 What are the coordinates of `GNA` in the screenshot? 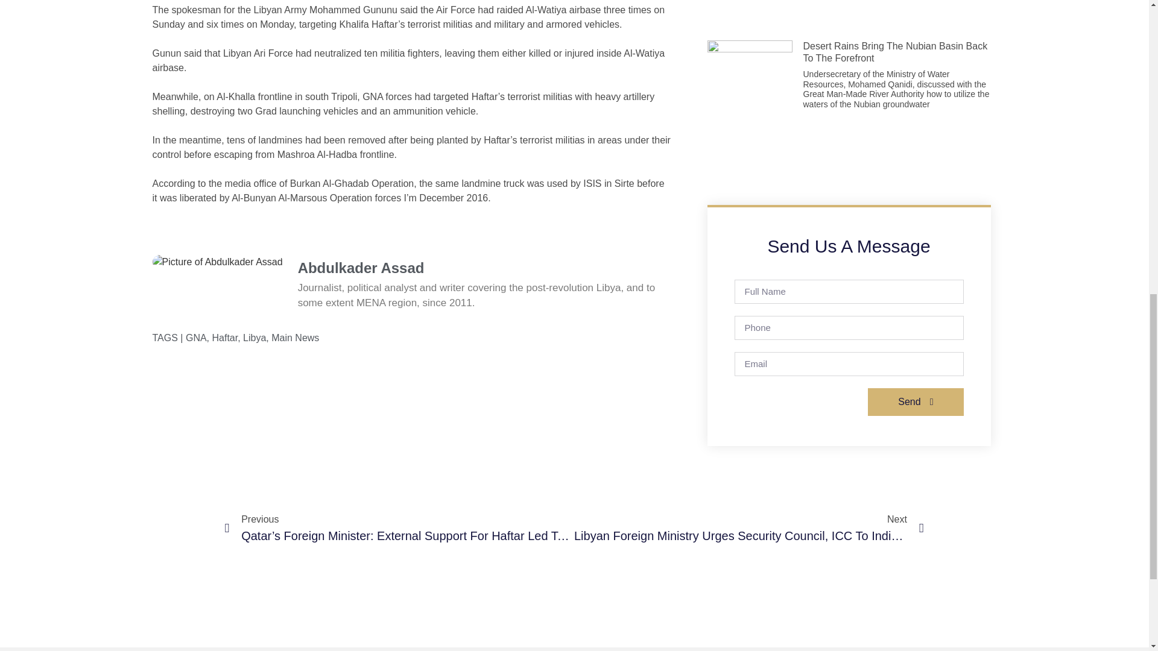 It's located at (196, 338).